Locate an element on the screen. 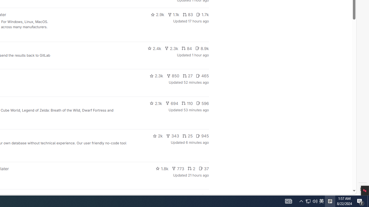 This screenshot has width=369, height=207. 84 is located at coordinates (187, 48).